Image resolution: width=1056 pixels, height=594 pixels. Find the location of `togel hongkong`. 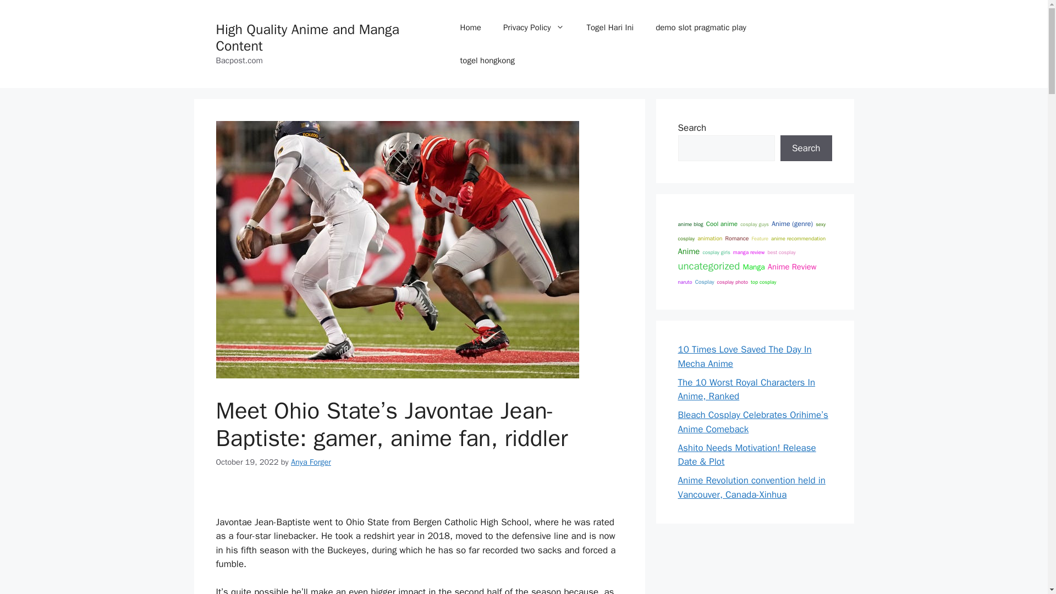

togel hongkong is located at coordinates (487, 61).